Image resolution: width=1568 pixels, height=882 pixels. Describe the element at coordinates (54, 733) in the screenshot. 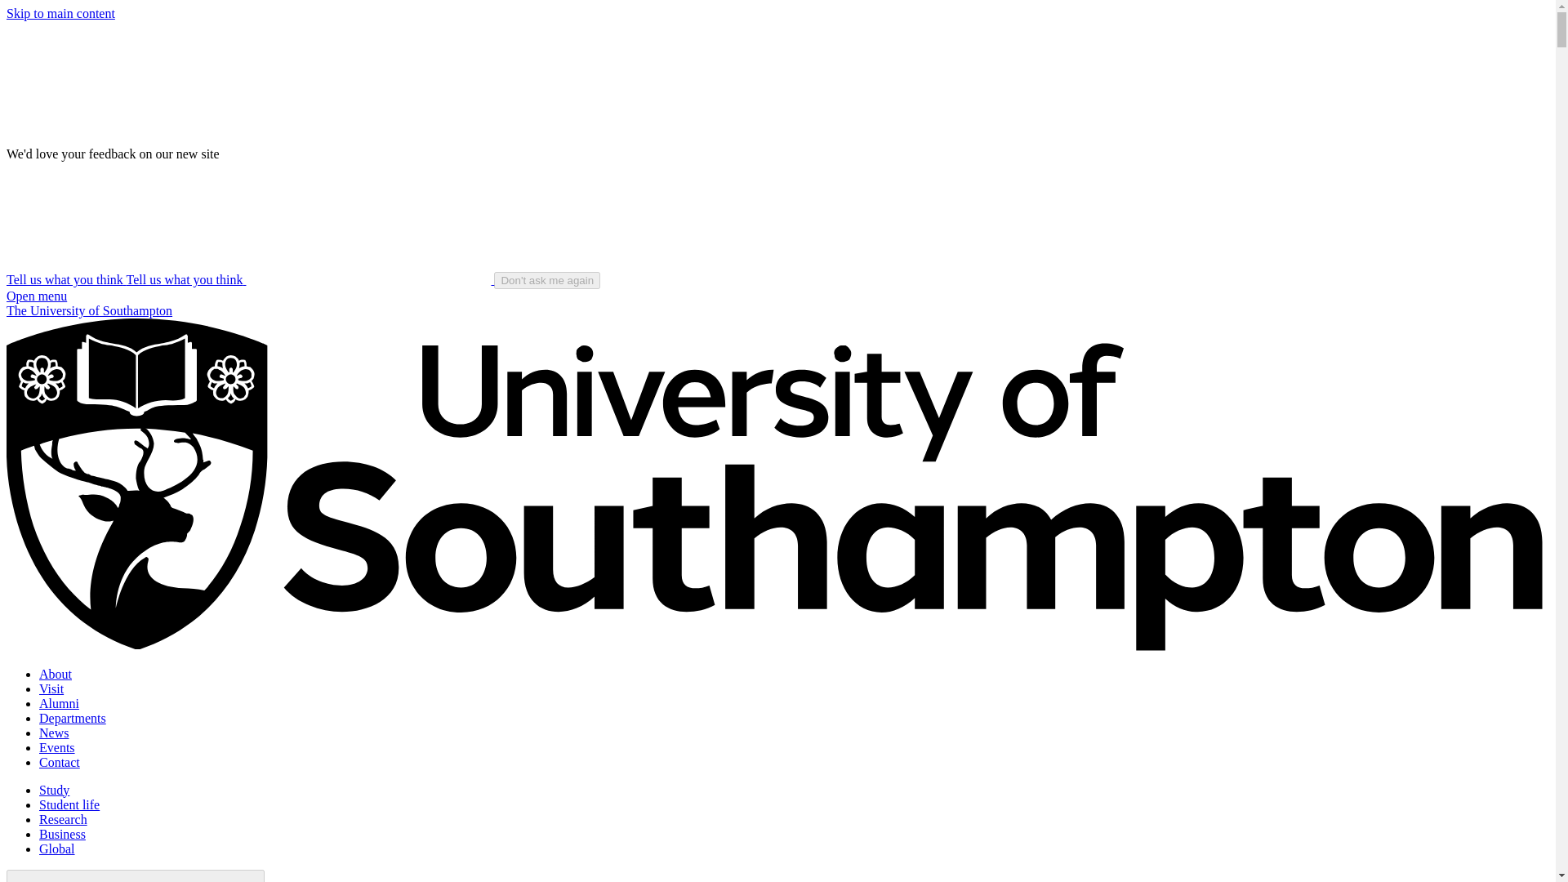

I see `News` at that location.